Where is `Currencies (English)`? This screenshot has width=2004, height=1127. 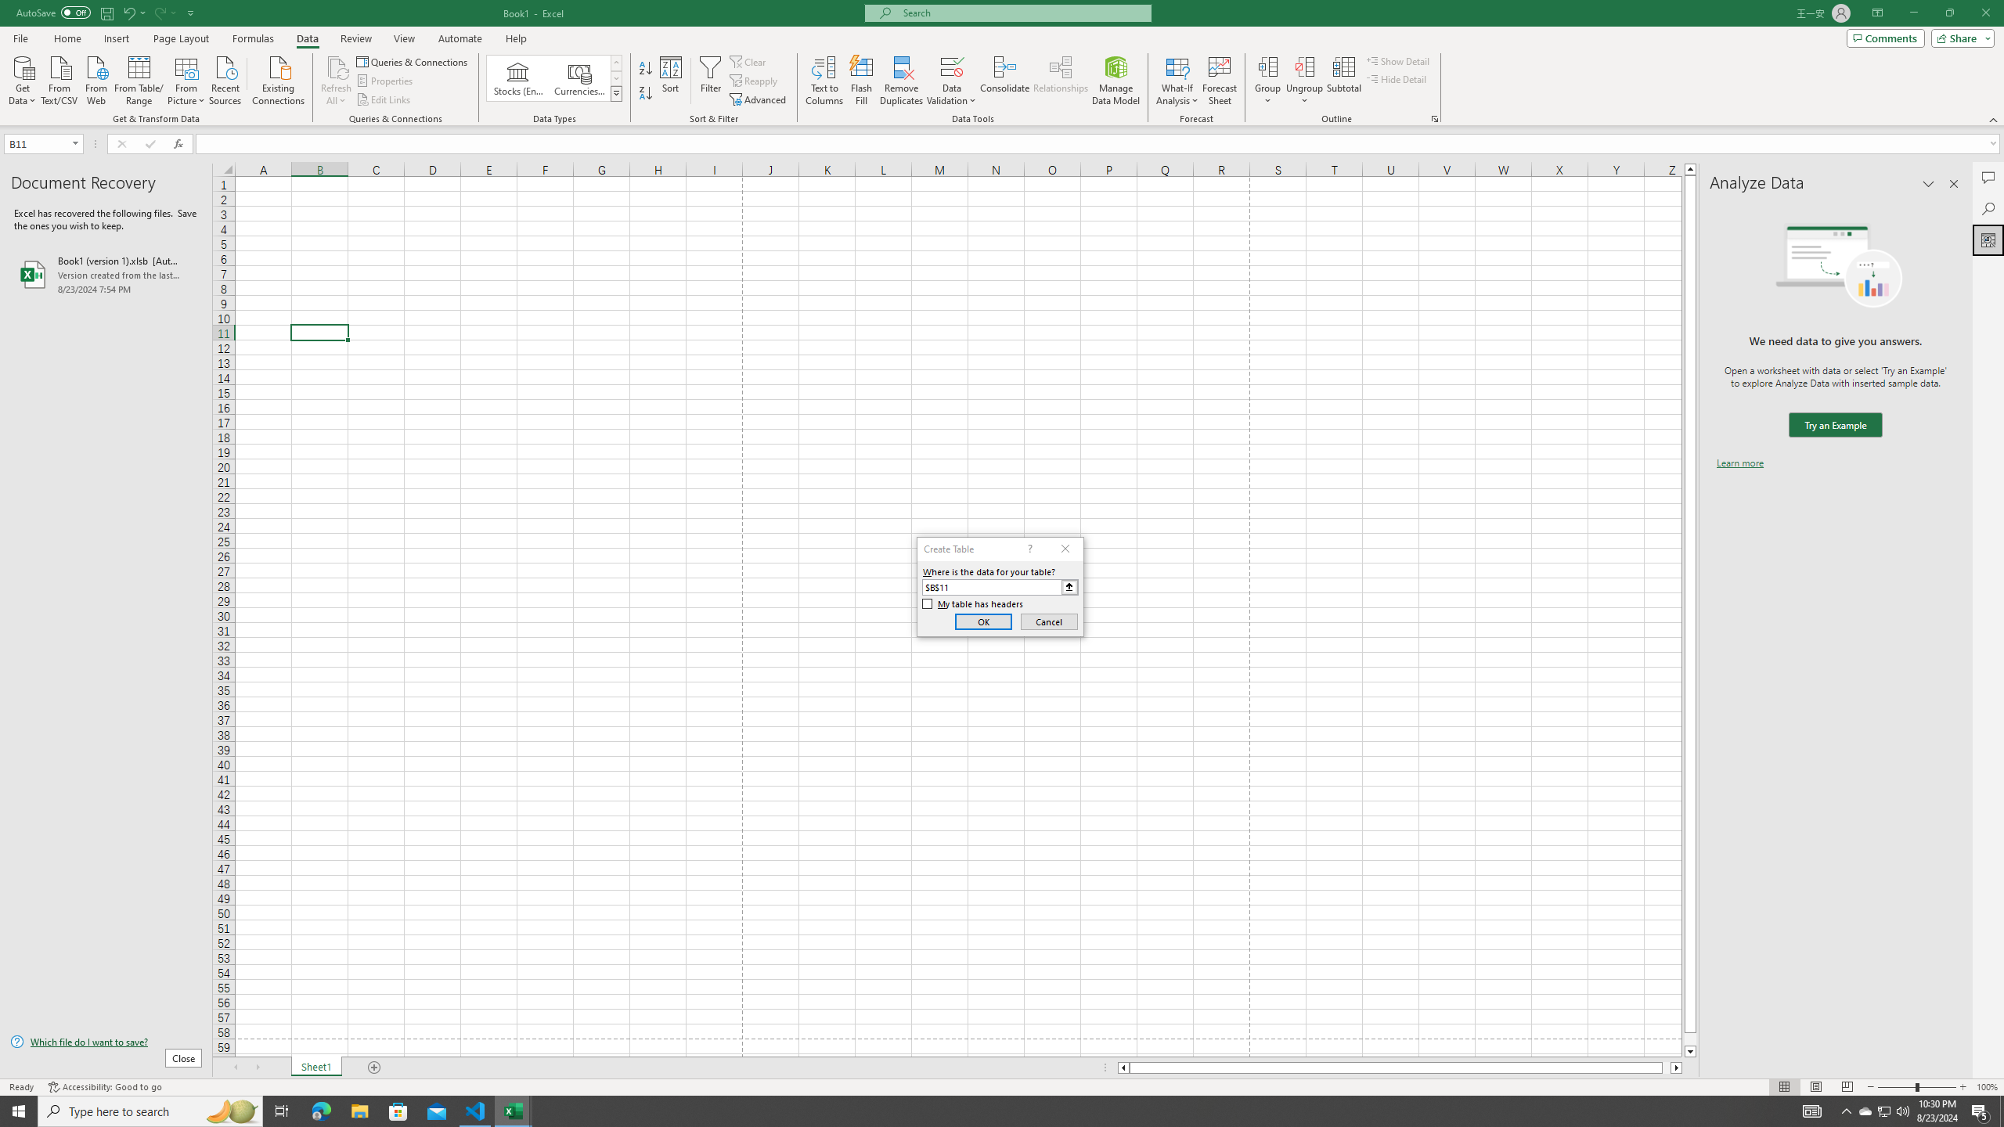 Currencies (English) is located at coordinates (579, 78).